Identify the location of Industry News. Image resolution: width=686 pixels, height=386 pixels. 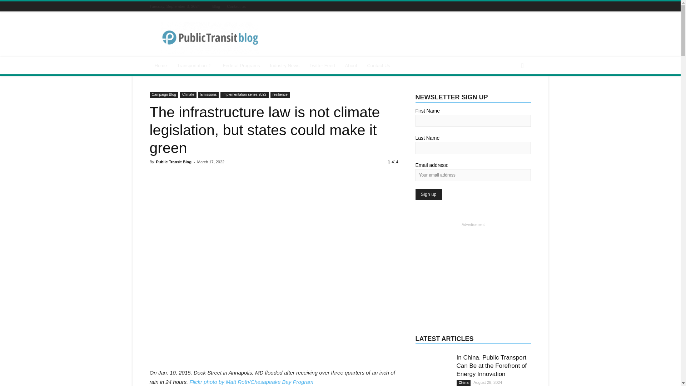
(284, 66).